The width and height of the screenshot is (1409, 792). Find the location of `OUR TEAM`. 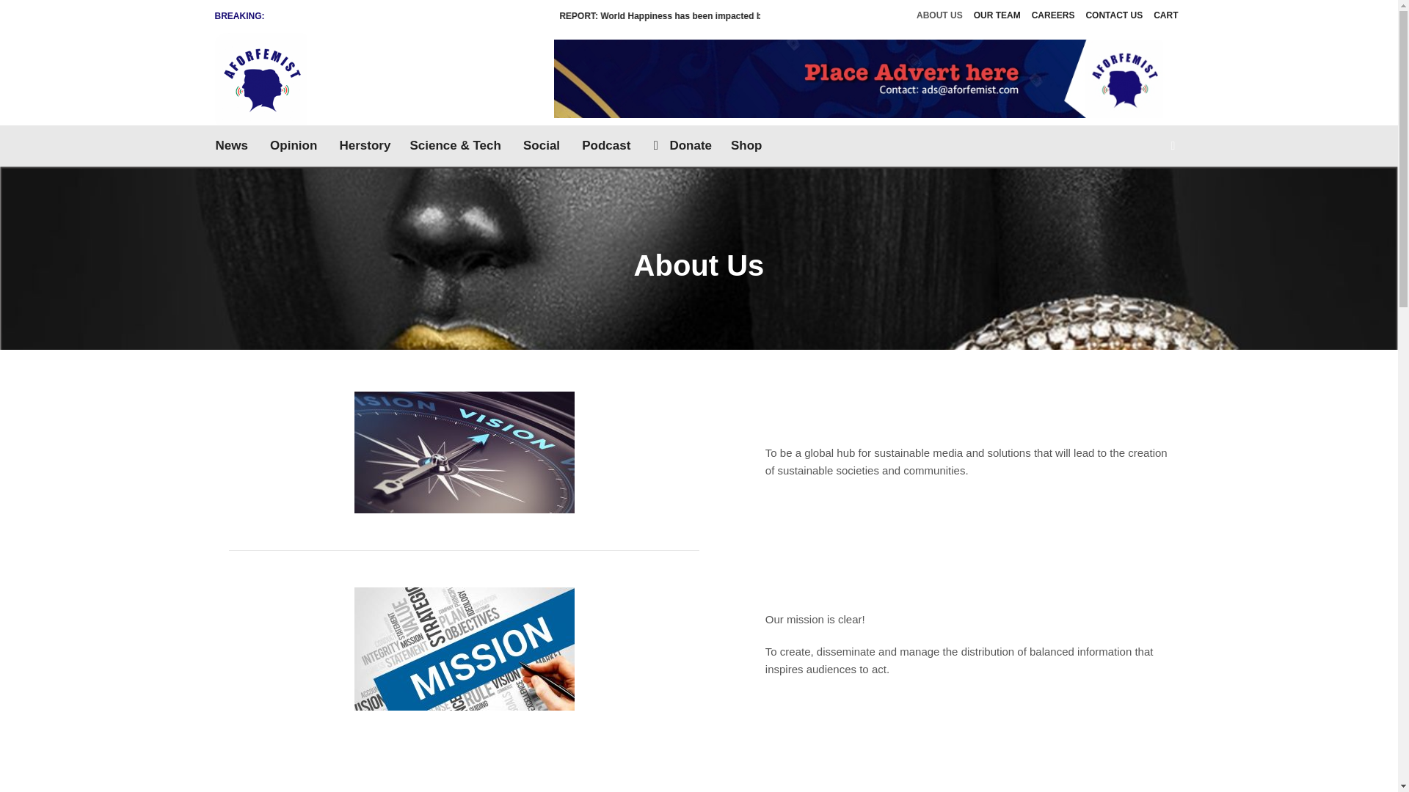

OUR TEAM is located at coordinates (997, 16).